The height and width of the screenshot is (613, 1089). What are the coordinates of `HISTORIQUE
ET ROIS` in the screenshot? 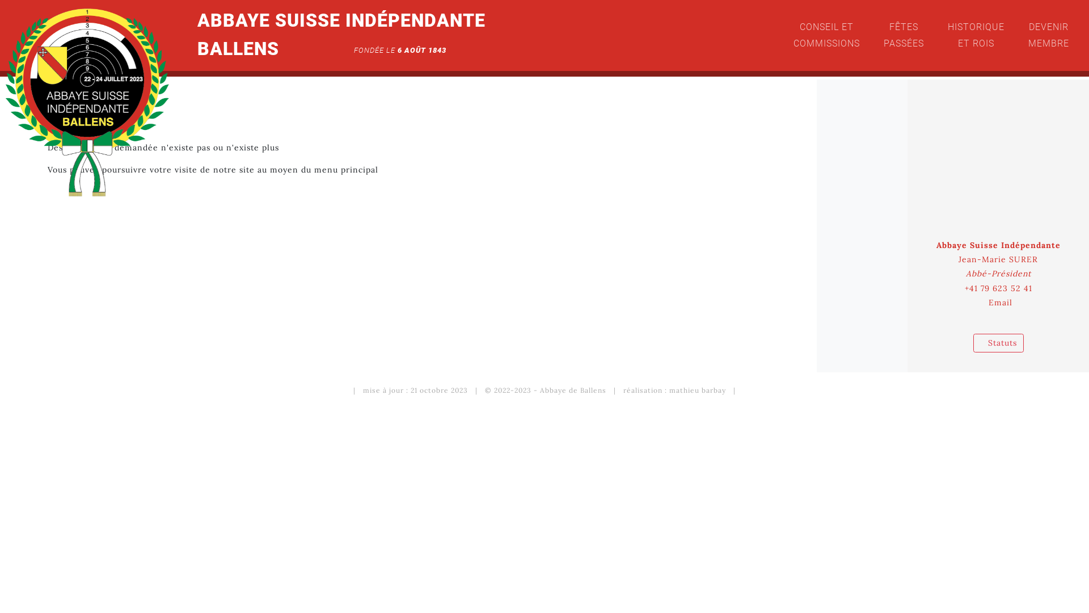 It's located at (976, 36).